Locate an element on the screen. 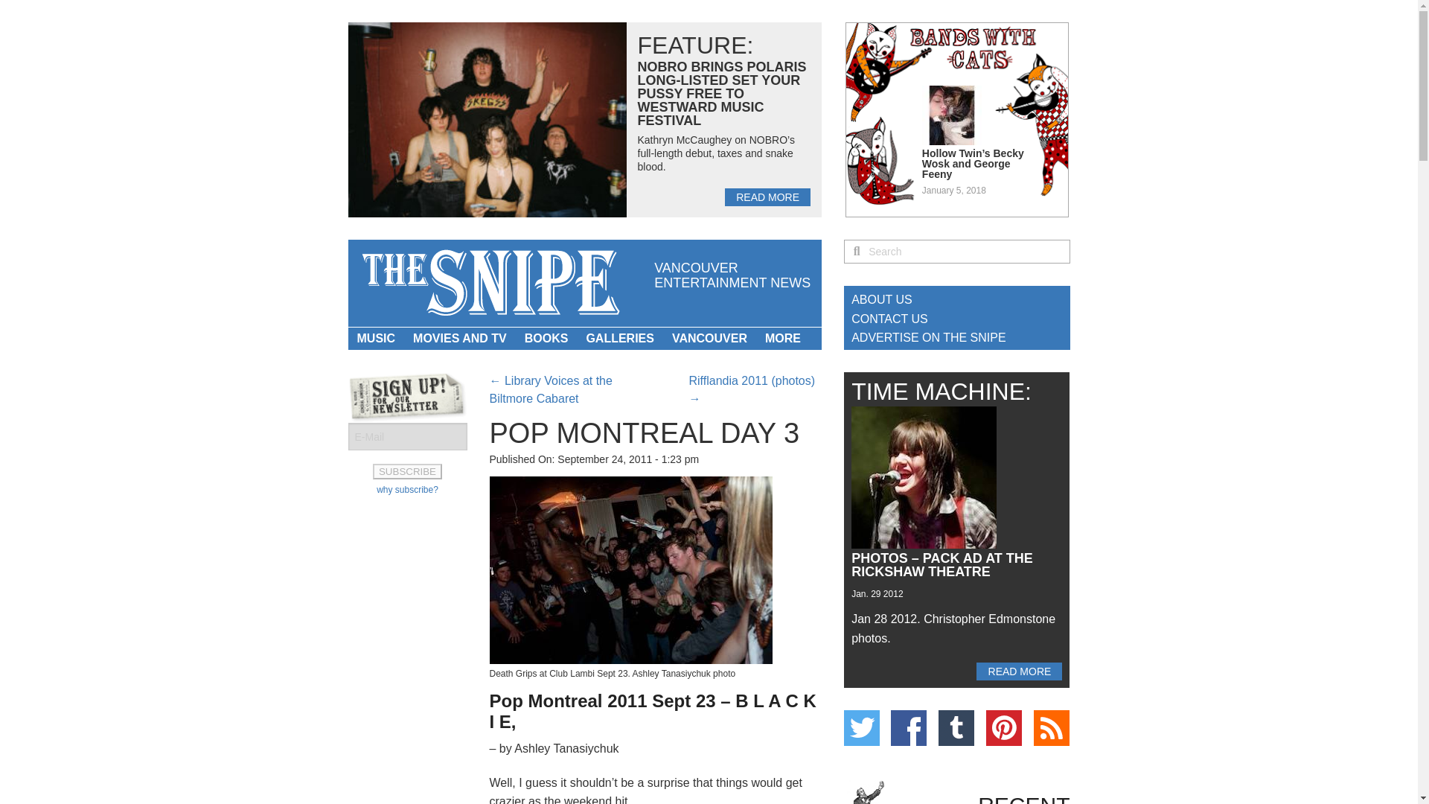 The height and width of the screenshot is (804, 1429). MOVIES AND TV is located at coordinates (460, 338).